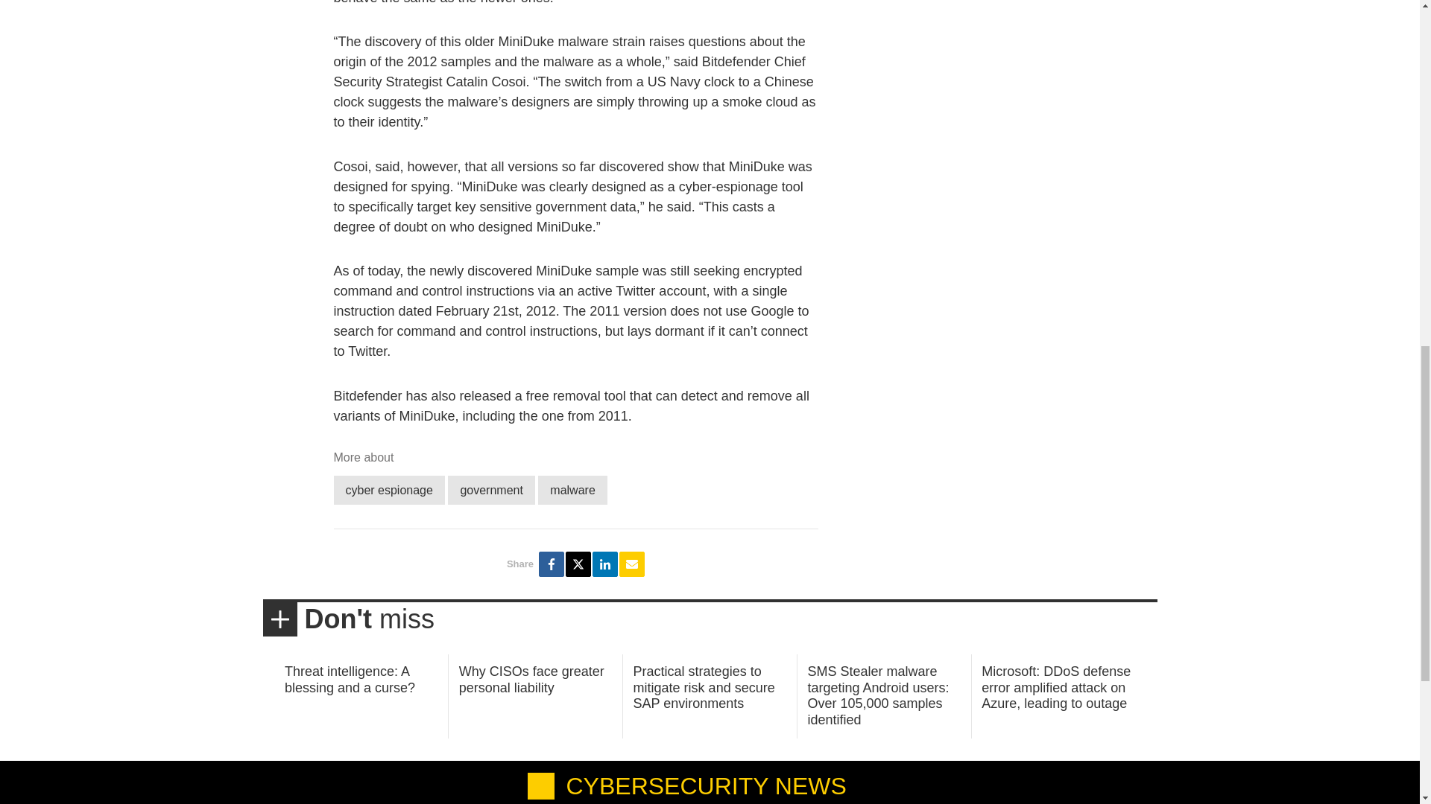 The height and width of the screenshot is (804, 1431). Describe the element at coordinates (572, 490) in the screenshot. I see `malware` at that location.